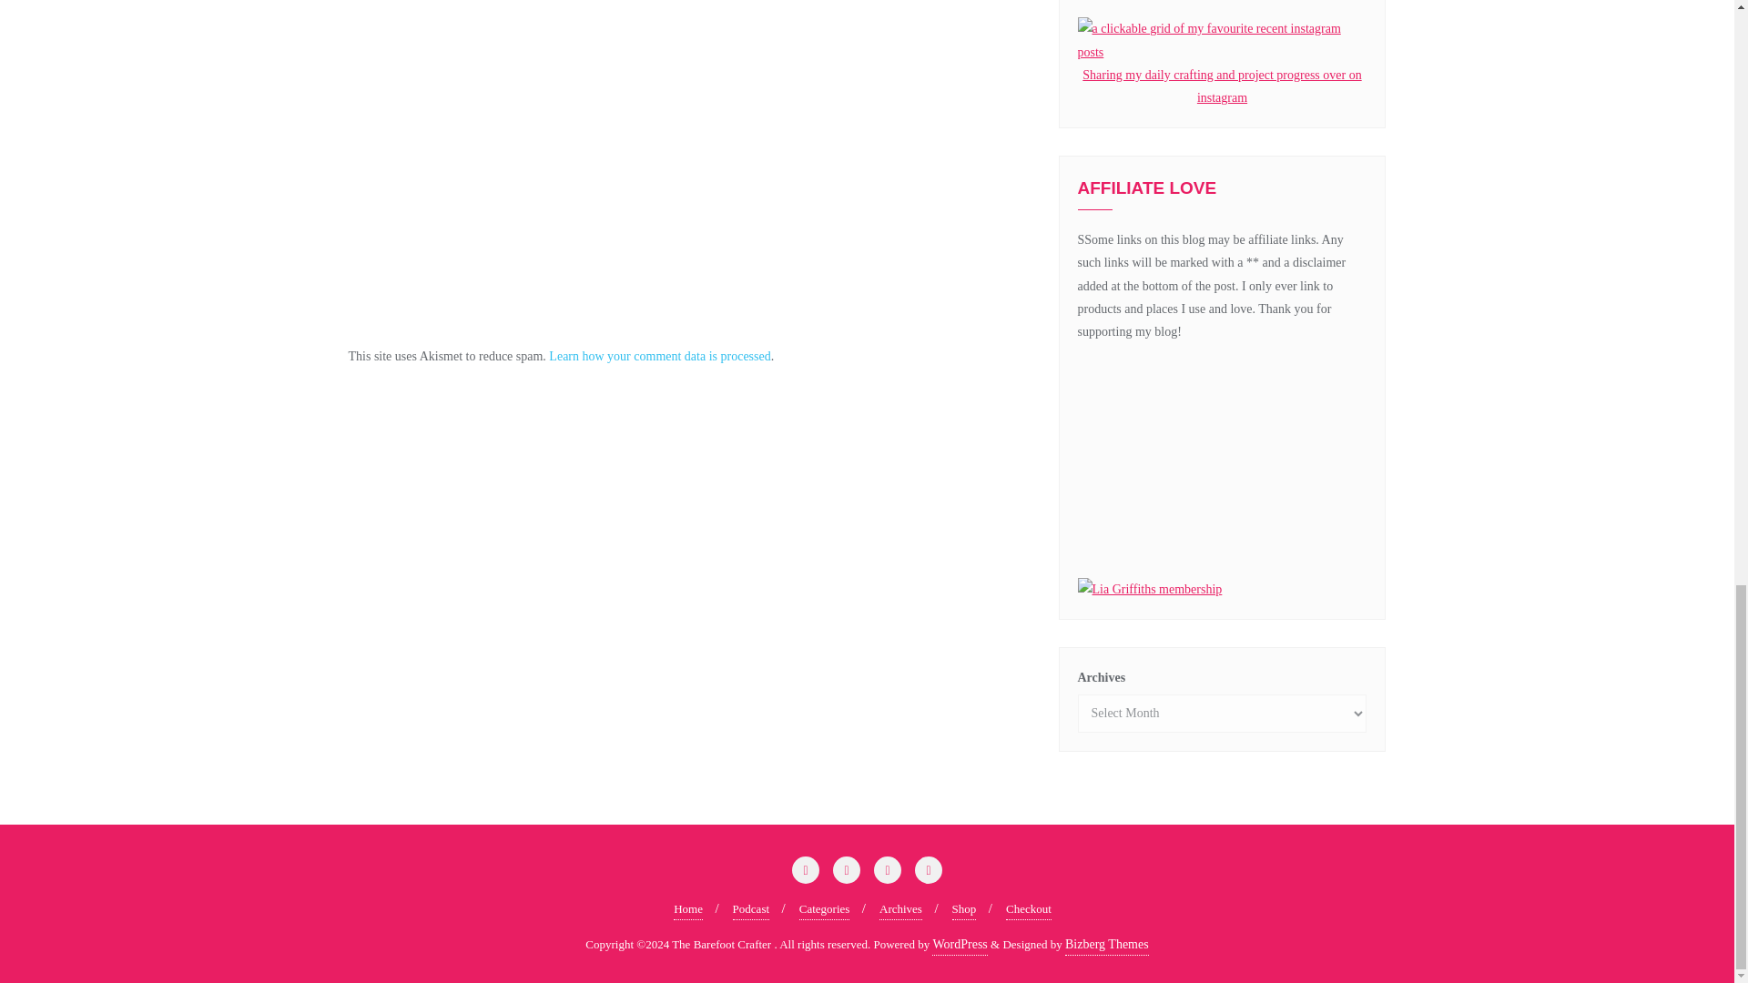 The height and width of the screenshot is (983, 1748). I want to click on Learn how your comment data is processed, so click(659, 356).